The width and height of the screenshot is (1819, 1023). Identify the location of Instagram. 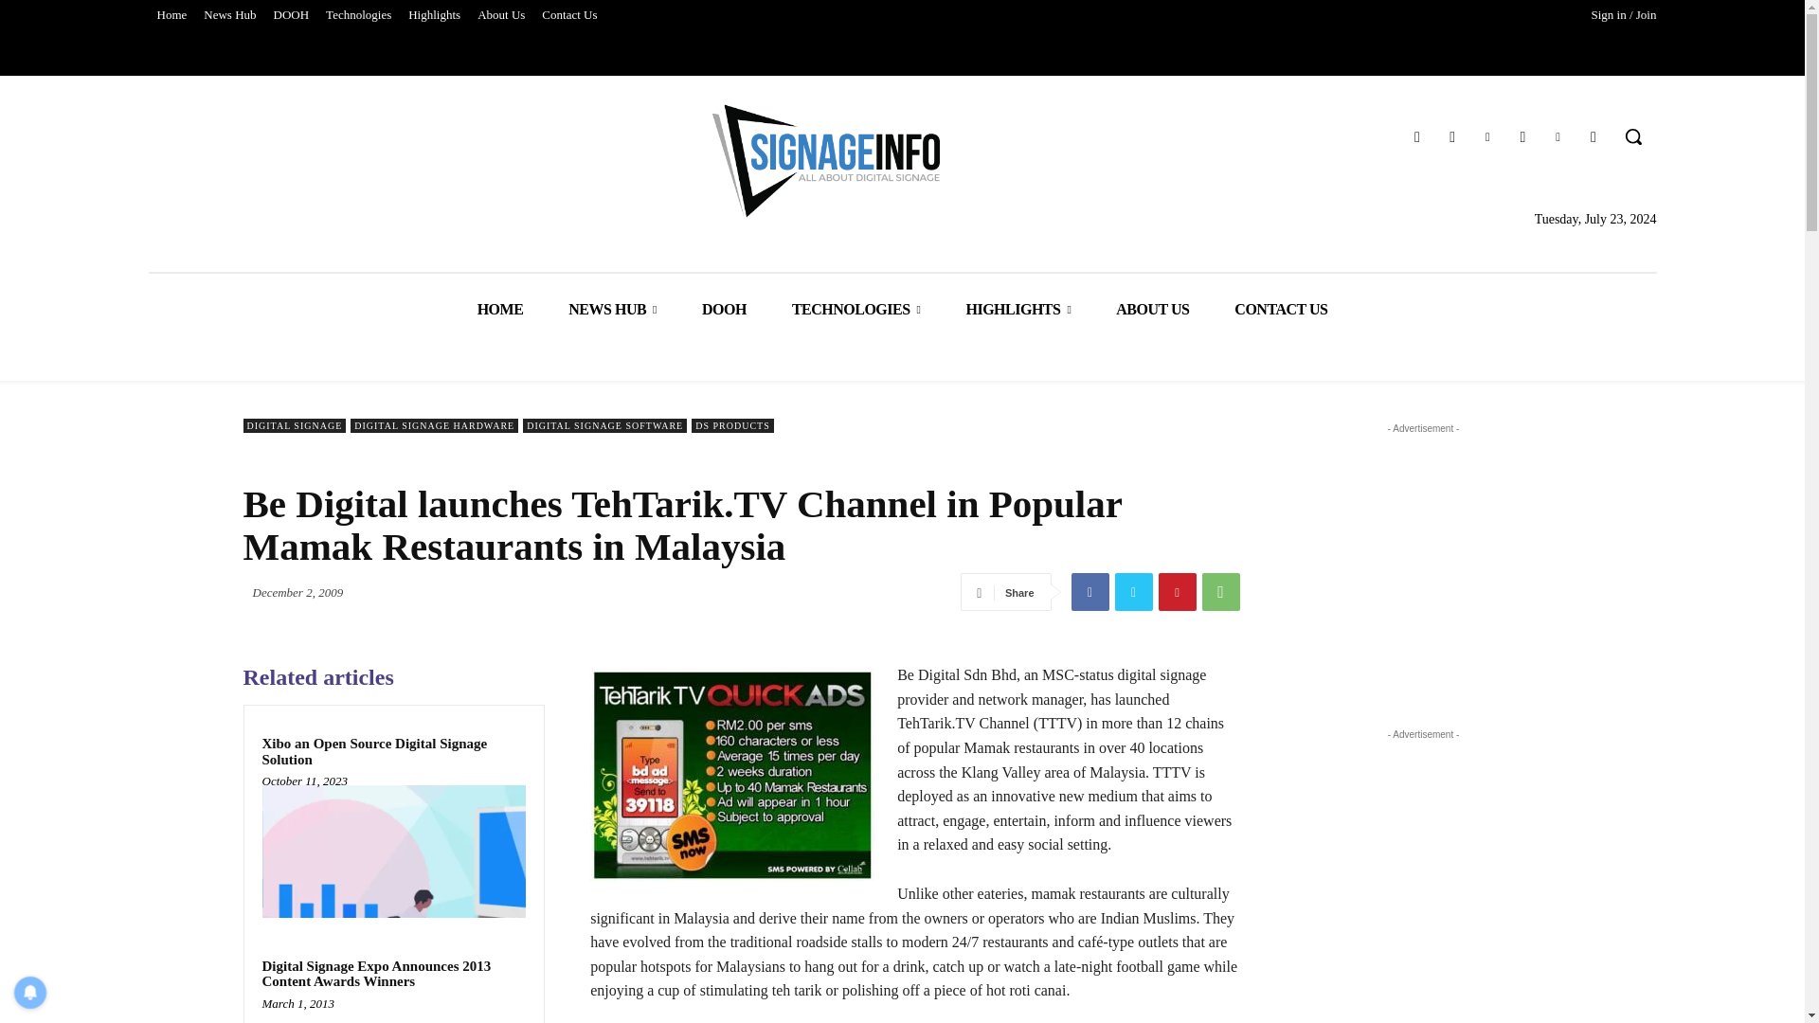
(1522, 136).